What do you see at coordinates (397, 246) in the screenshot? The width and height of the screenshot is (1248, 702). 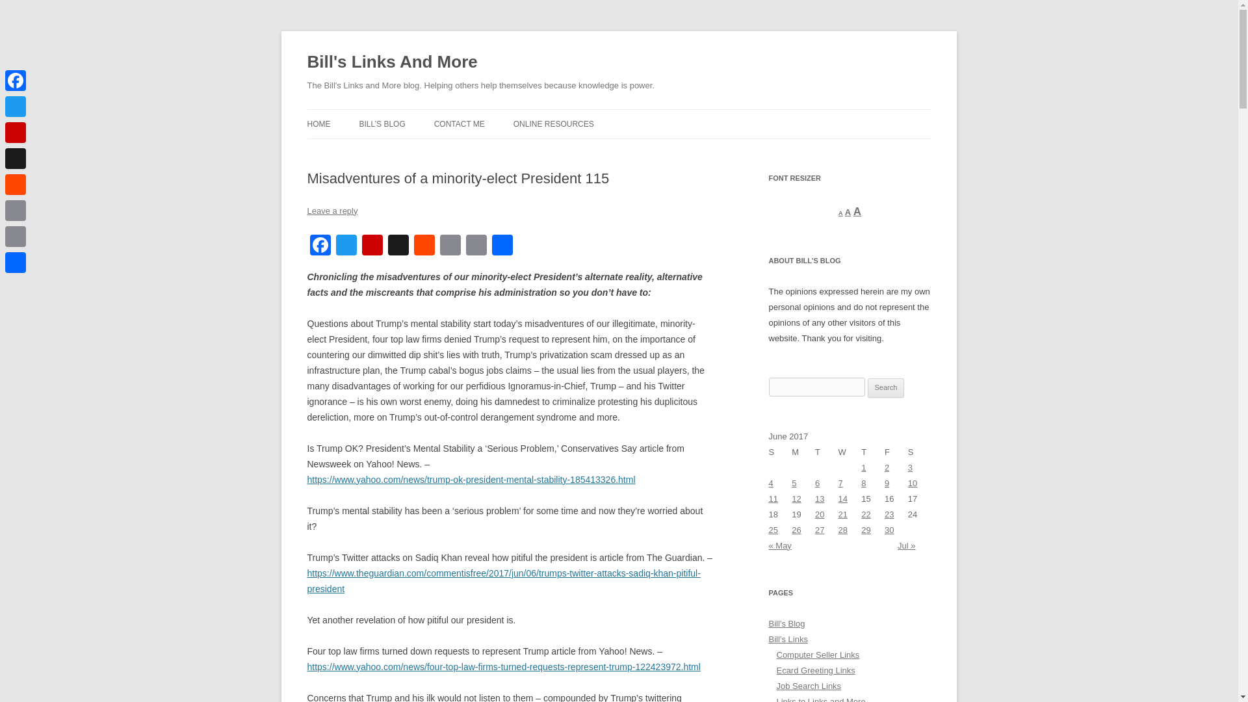 I see `Digg` at bounding box center [397, 246].